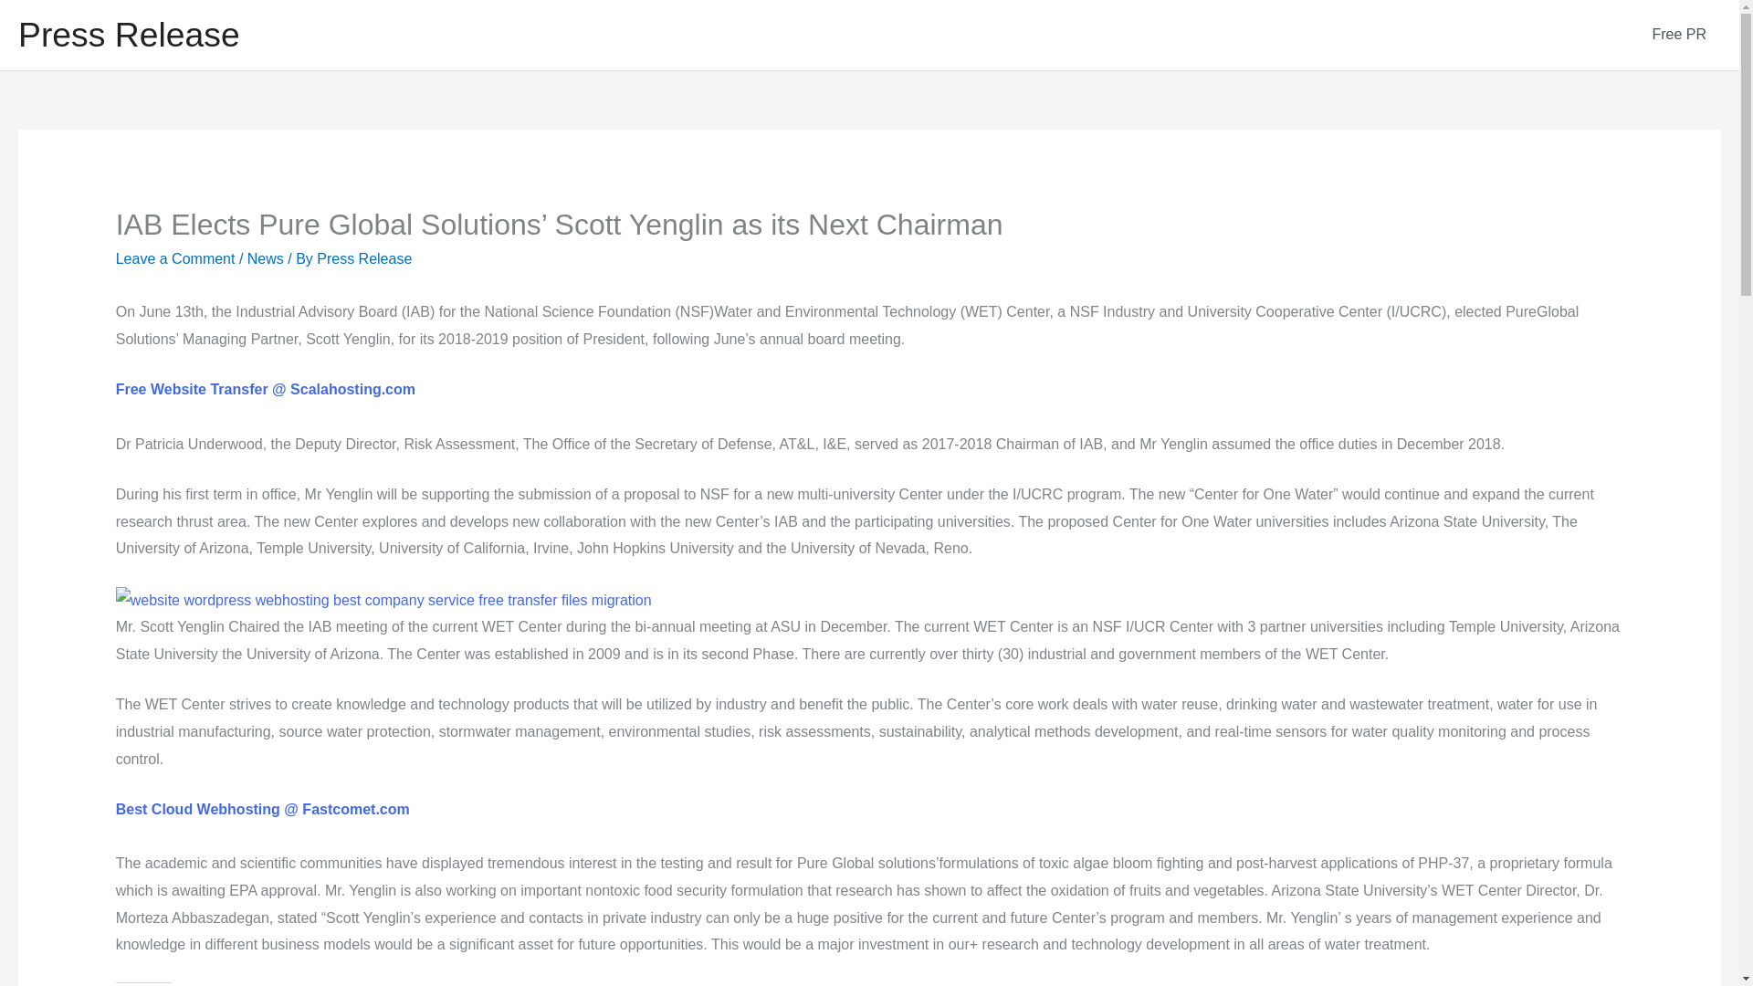  I want to click on Press Release, so click(129, 35).